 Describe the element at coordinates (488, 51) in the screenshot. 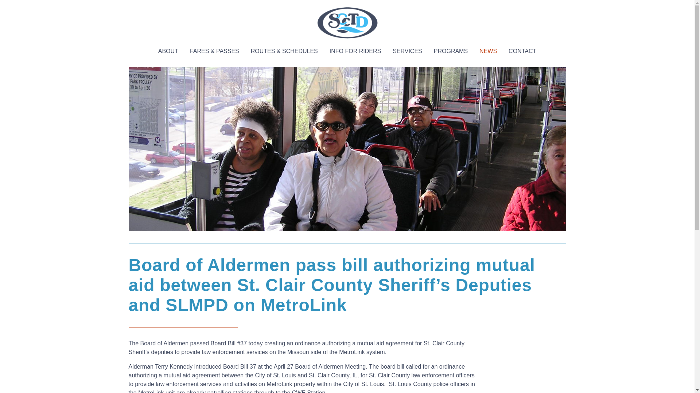

I see `NEWS` at that location.